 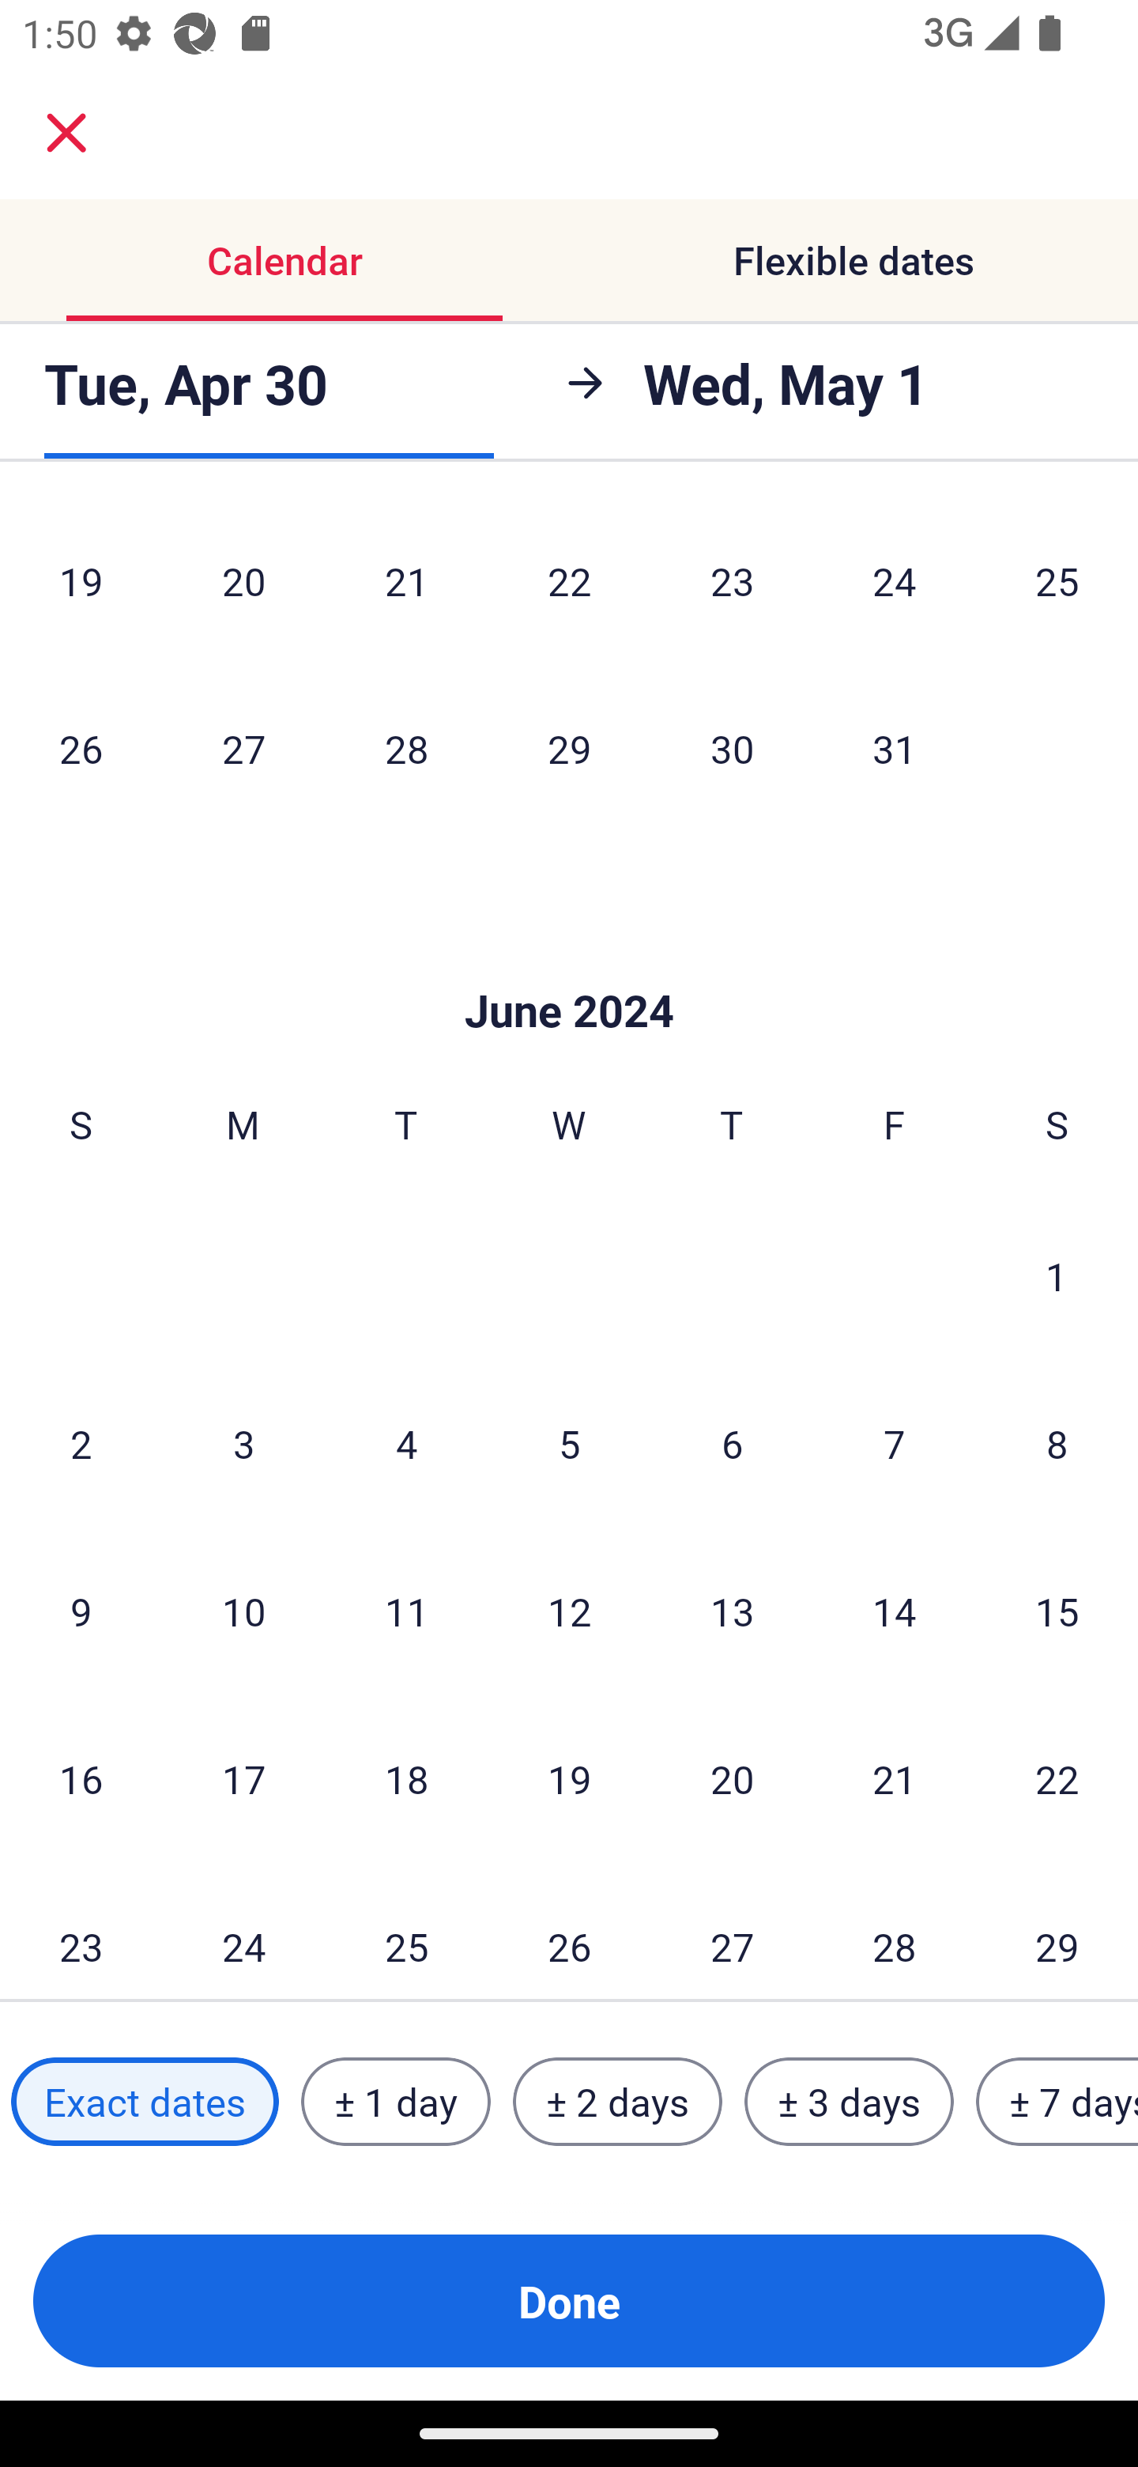 I want to click on 3 Monday, June 3, 2024, so click(x=243, y=1443).